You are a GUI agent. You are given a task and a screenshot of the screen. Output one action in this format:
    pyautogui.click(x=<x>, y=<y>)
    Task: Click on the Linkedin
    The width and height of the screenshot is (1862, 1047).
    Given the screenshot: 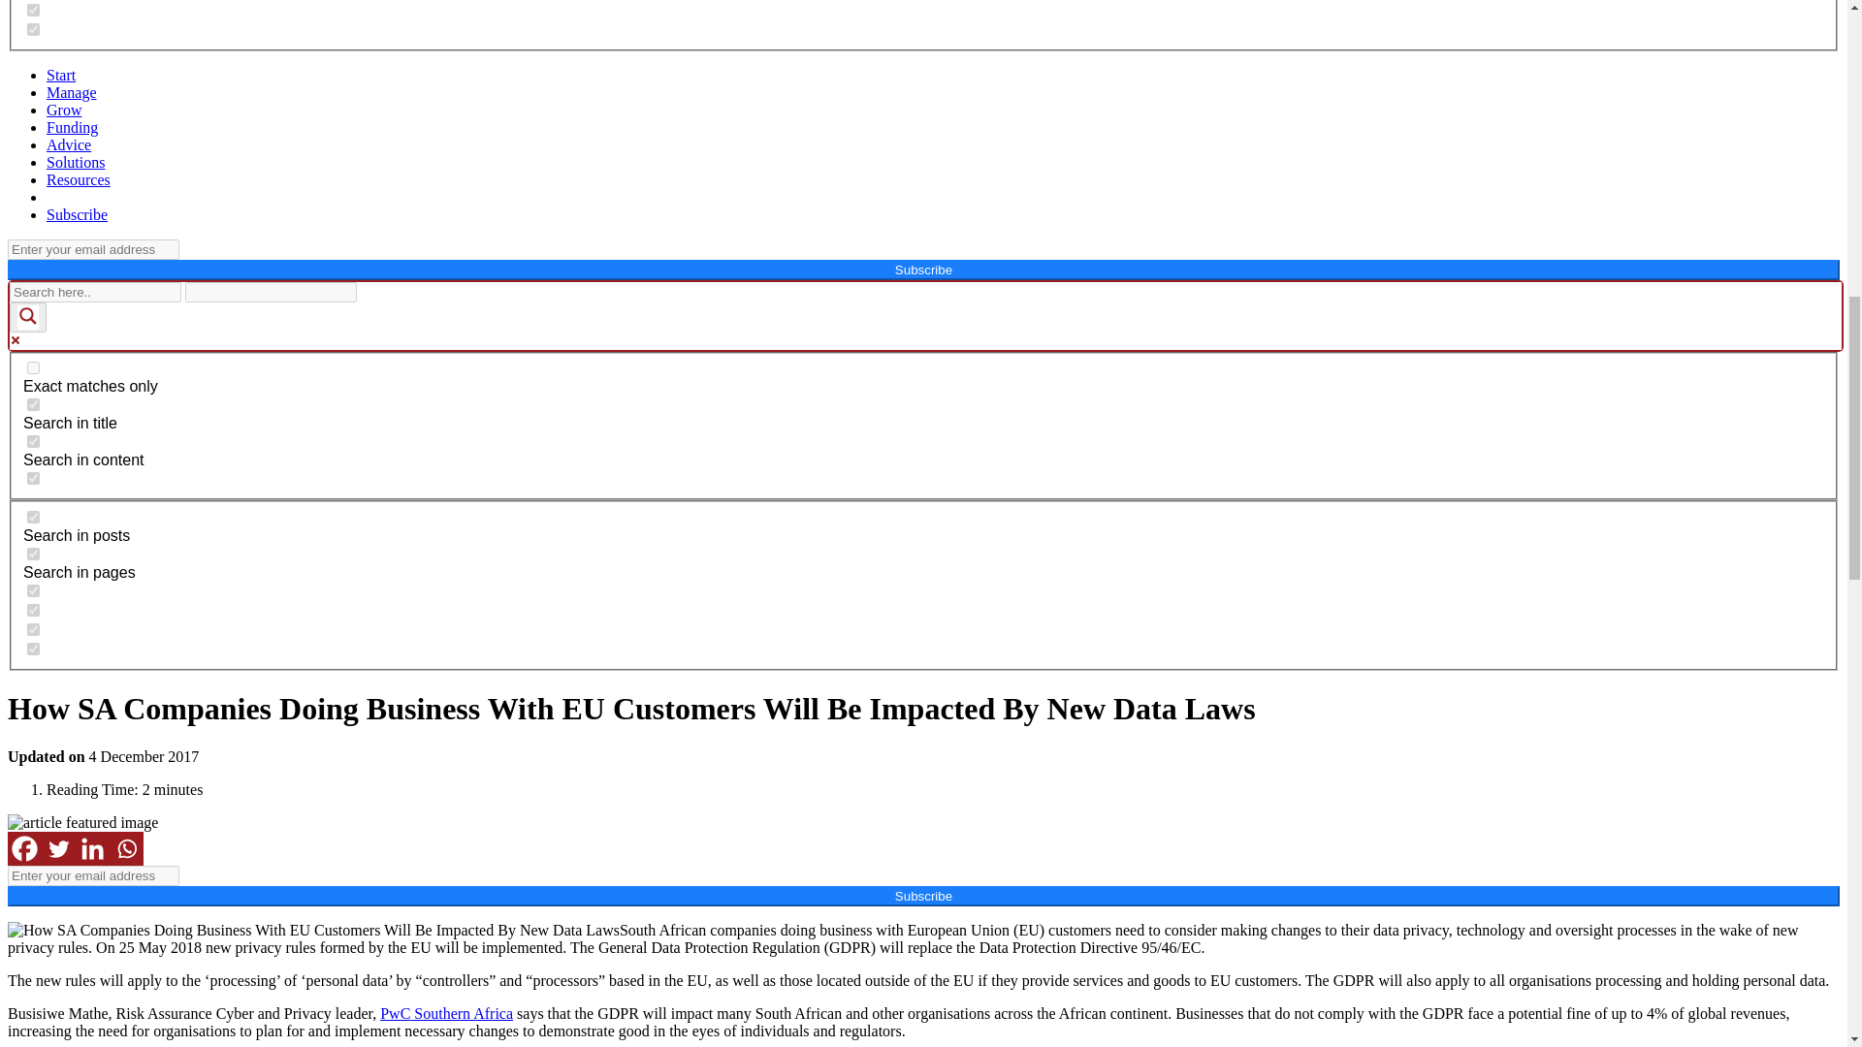 What is the action you would take?
    pyautogui.click(x=93, y=848)
    